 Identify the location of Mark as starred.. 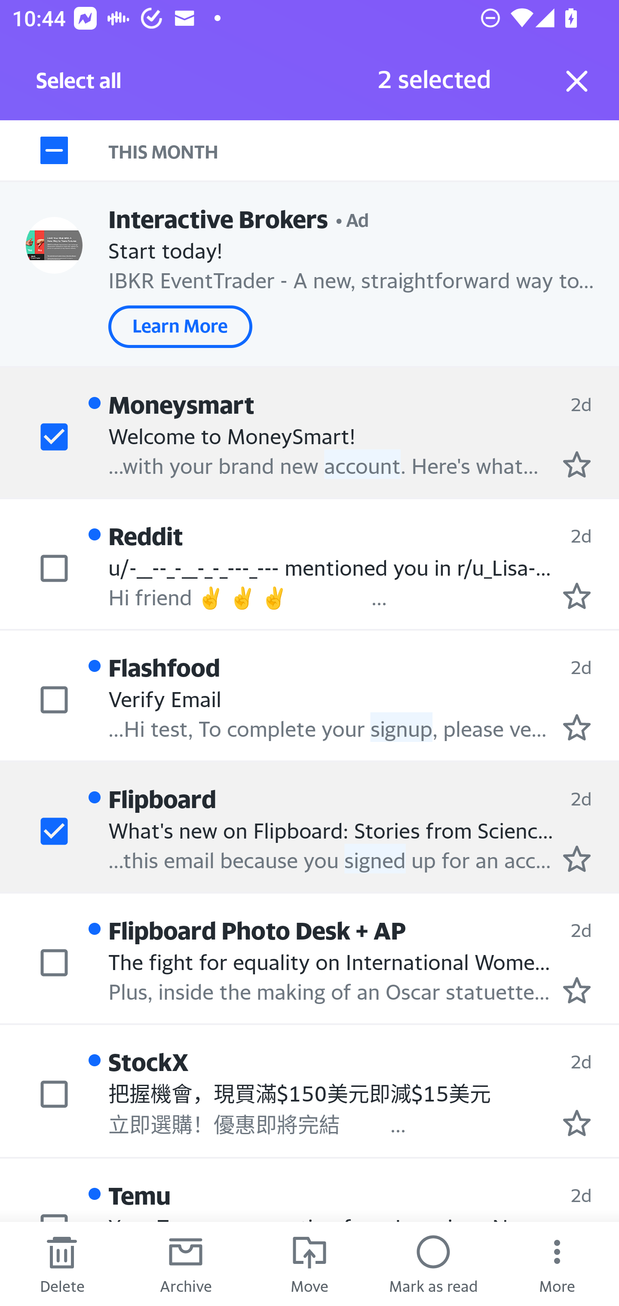
(577, 1122).